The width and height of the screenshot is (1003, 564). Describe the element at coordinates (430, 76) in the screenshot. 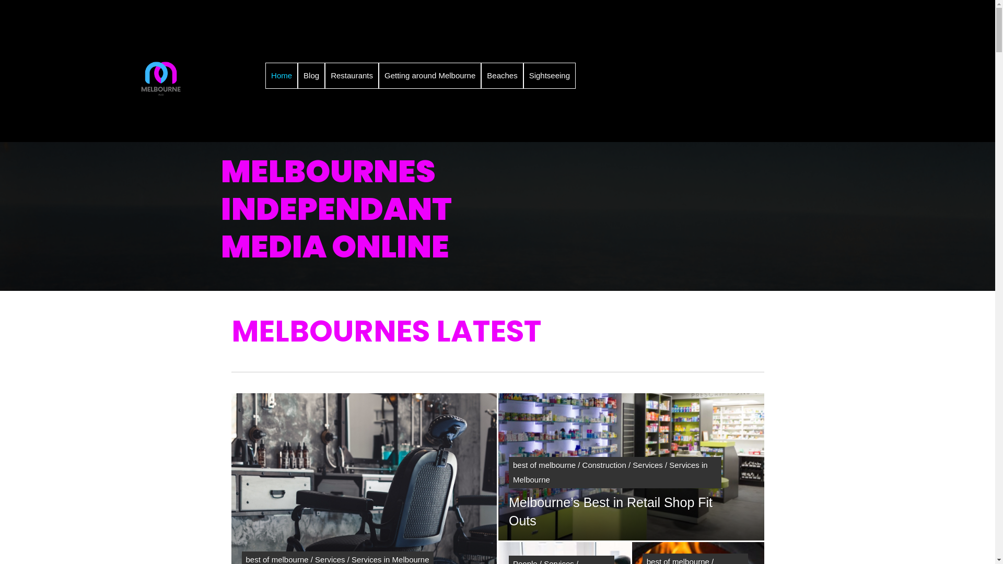

I see `Getting around Melbourne` at that location.